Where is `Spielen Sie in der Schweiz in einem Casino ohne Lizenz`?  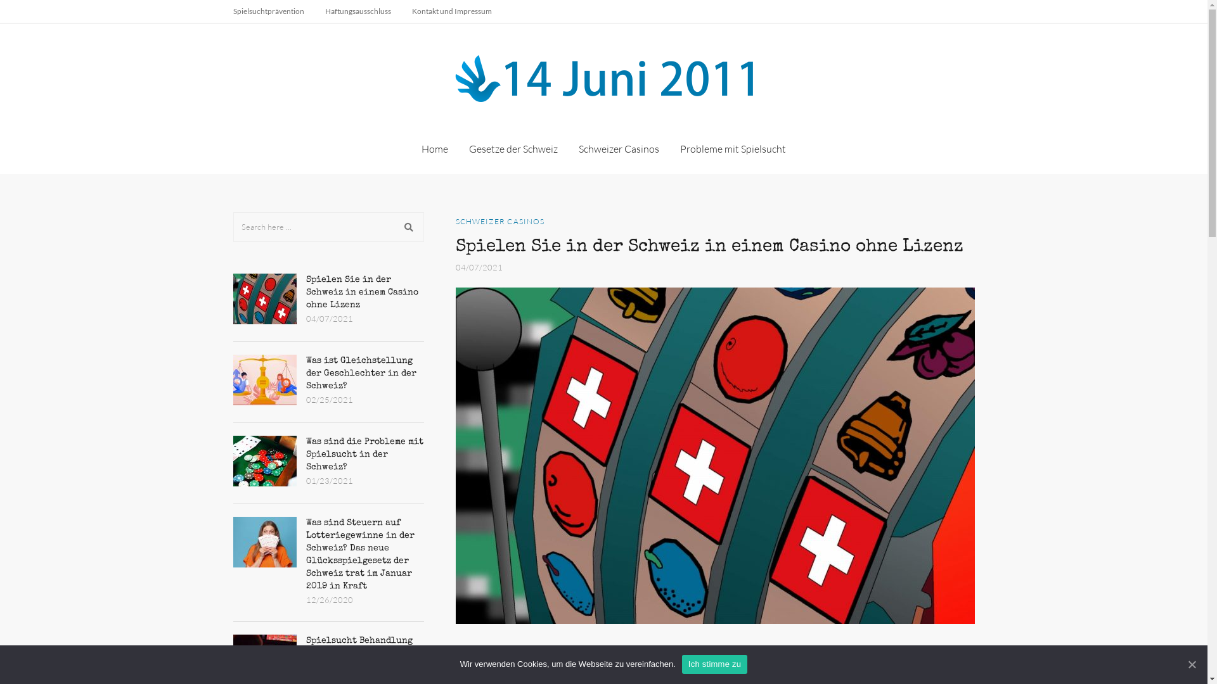 Spielen Sie in der Schweiz in einem Casino ohne Lizenz is located at coordinates (709, 247).